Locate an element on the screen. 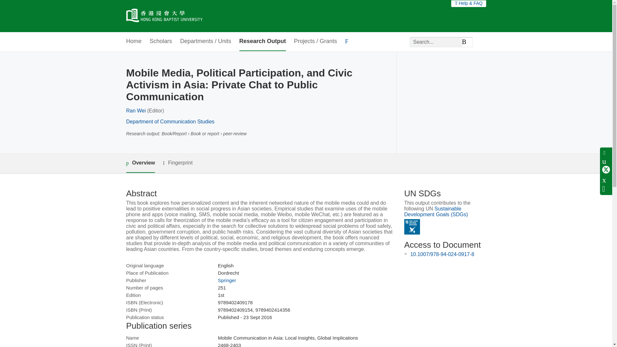 This screenshot has height=347, width=617. SDG 16 - Peace, Justice and Strong Institutions is located at coordinates (412, 227).